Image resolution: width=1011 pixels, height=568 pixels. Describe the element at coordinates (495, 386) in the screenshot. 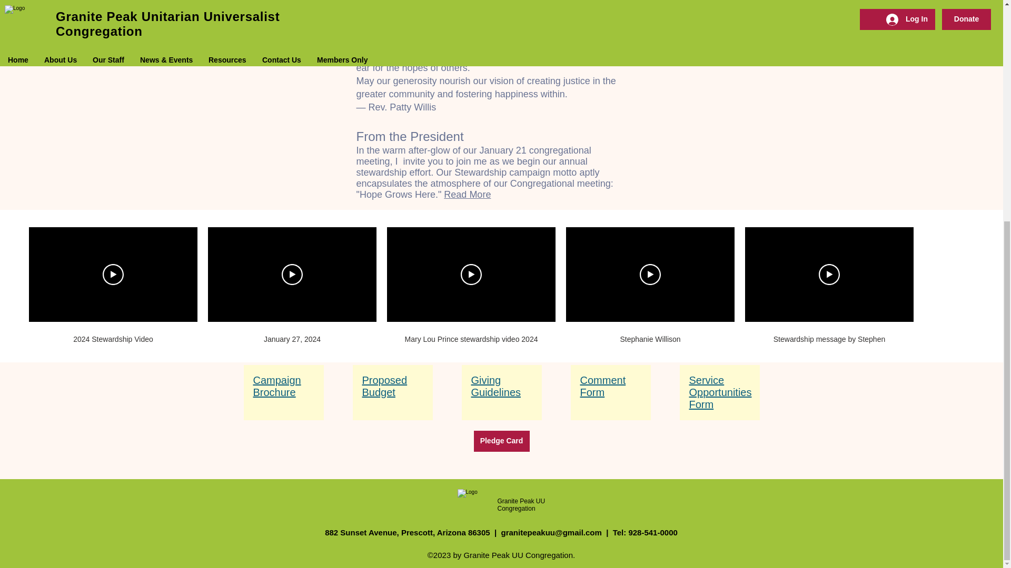

I see `Giving Guidelines` at that location.